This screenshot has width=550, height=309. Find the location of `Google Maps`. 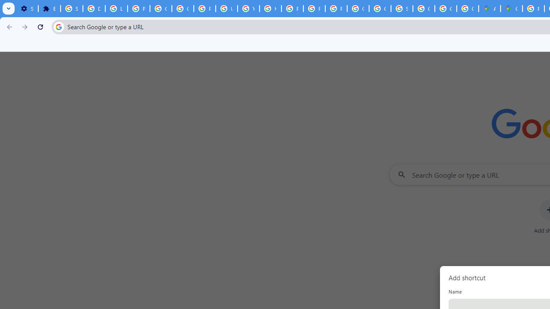

Google Maps is located at coordinates (511, 9).